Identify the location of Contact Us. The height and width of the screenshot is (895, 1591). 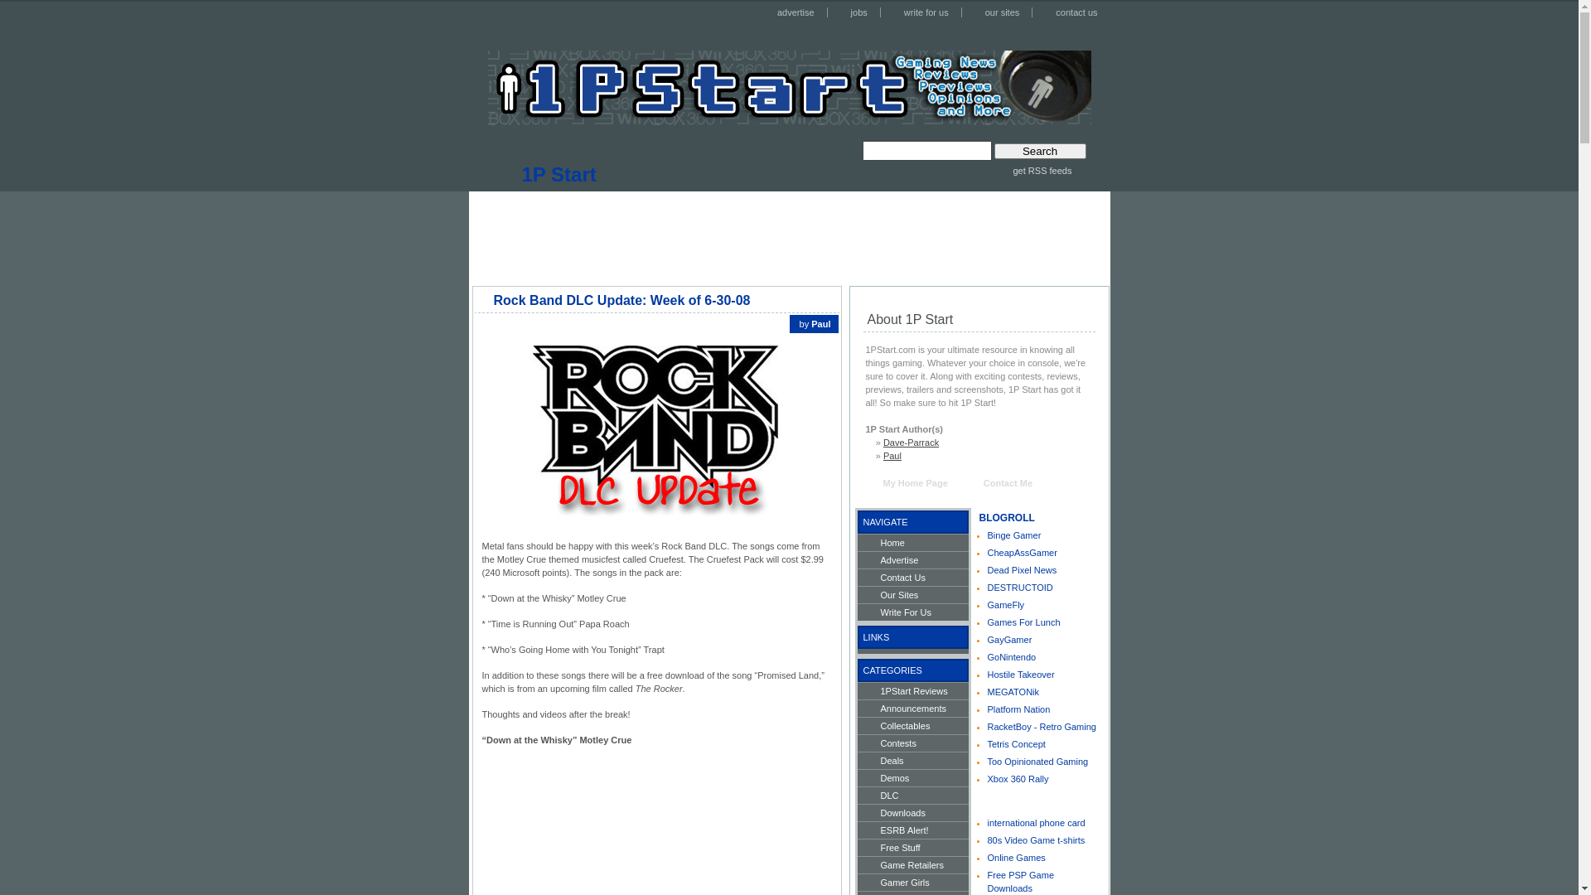
(912, 577).